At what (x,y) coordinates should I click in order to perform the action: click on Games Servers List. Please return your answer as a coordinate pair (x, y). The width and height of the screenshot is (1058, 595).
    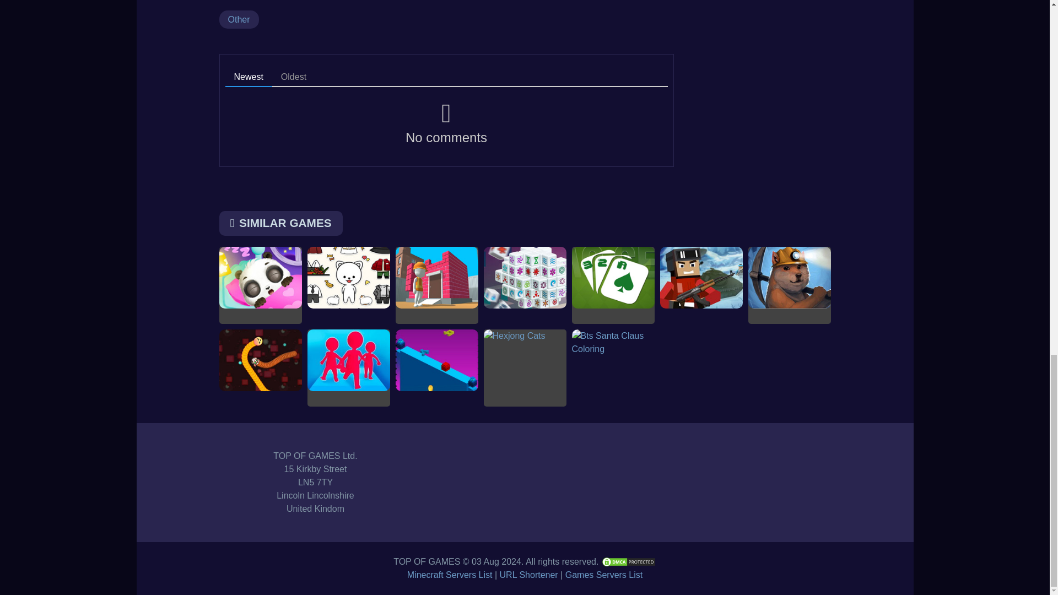
    Looking at the image, I should click on (603, 574).